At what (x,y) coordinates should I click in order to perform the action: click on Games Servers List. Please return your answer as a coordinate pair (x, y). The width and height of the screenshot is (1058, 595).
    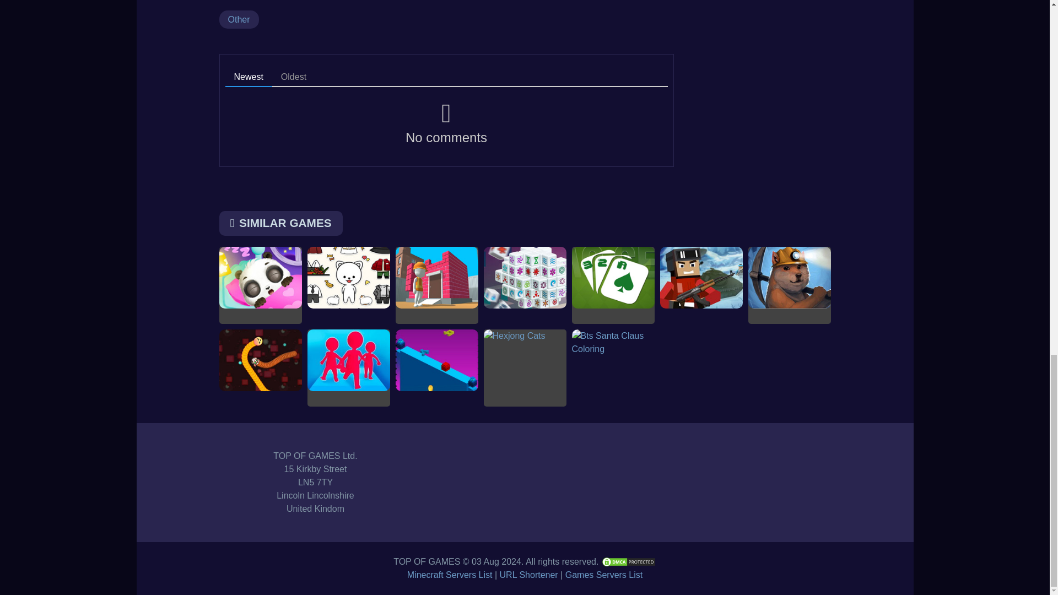
    Looking at the image, I should click on (603, 574).